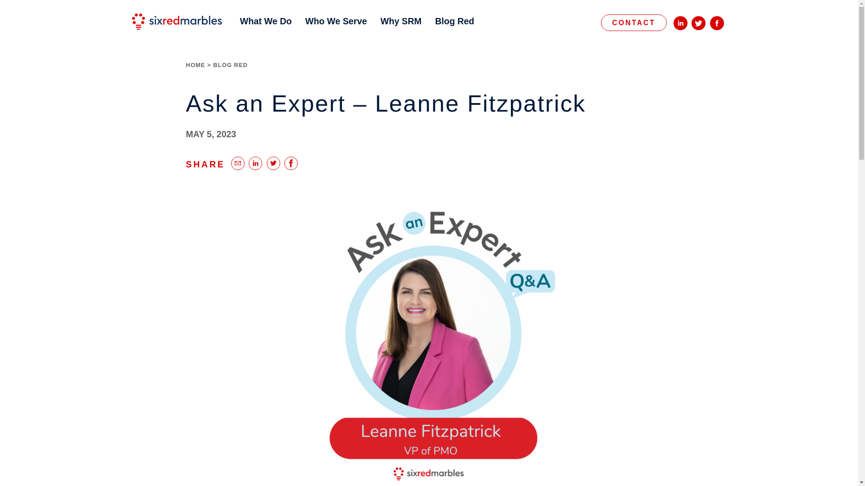  I want to click on CONTACT, so click(634, 22).